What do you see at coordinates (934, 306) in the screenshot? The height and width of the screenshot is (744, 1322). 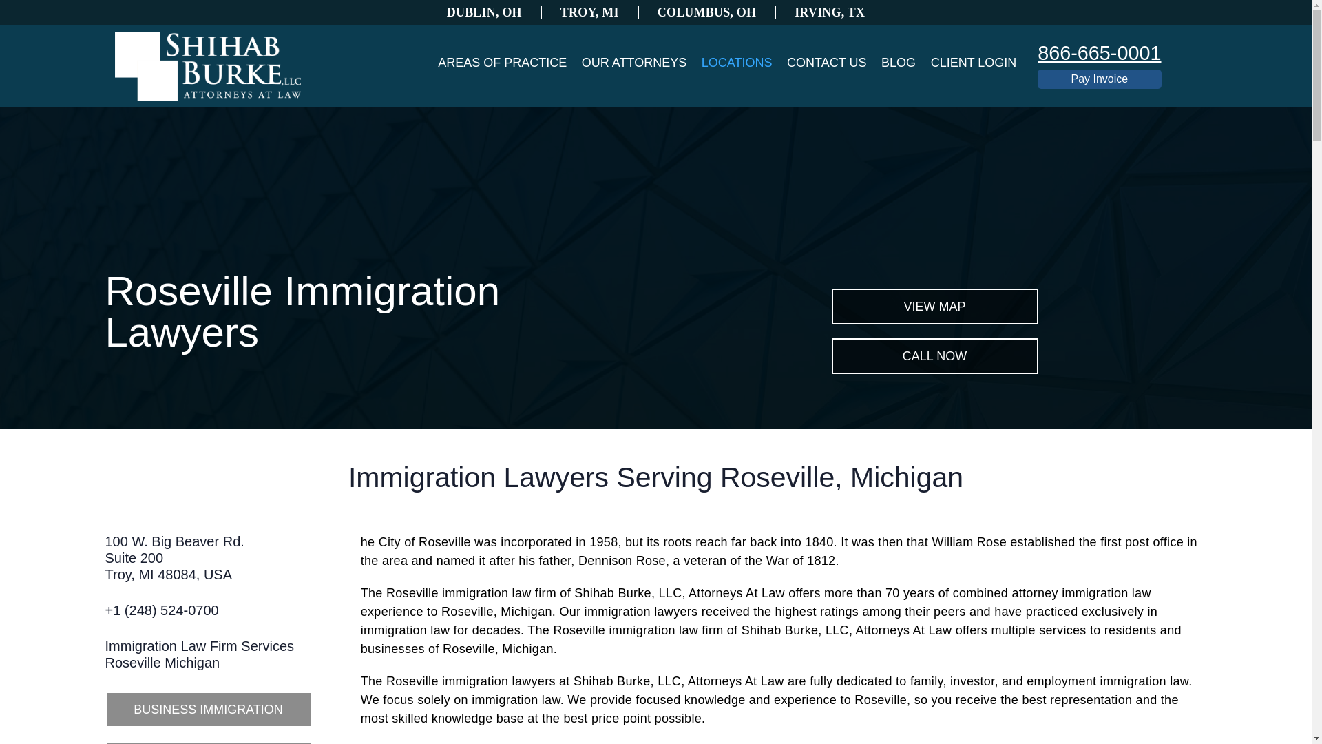 I see `TROY, MI` at bounding box center [934, 306].